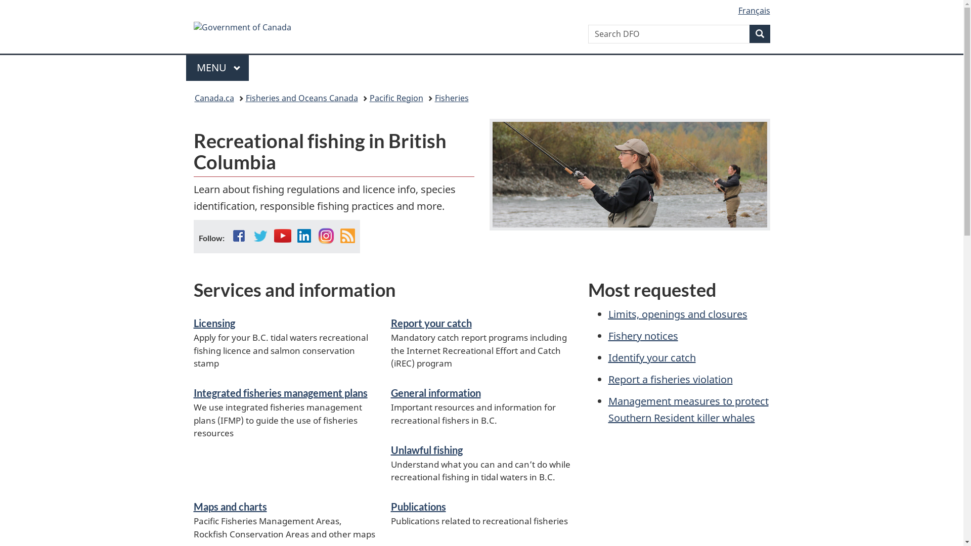 The height and width of the screenshot is (546, 971). I want to click on Fisheries, so click(452, 98).